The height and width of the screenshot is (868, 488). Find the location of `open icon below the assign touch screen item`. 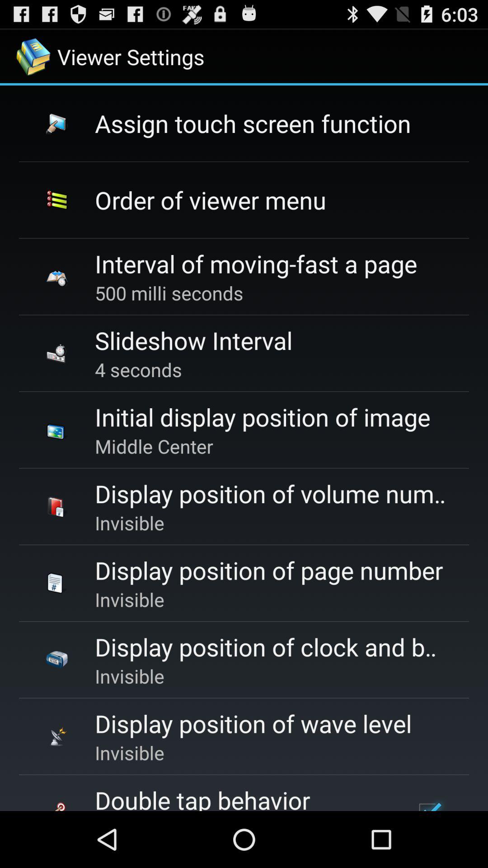

open icon below the assign touch screen item is located at coordinates (211, 200).